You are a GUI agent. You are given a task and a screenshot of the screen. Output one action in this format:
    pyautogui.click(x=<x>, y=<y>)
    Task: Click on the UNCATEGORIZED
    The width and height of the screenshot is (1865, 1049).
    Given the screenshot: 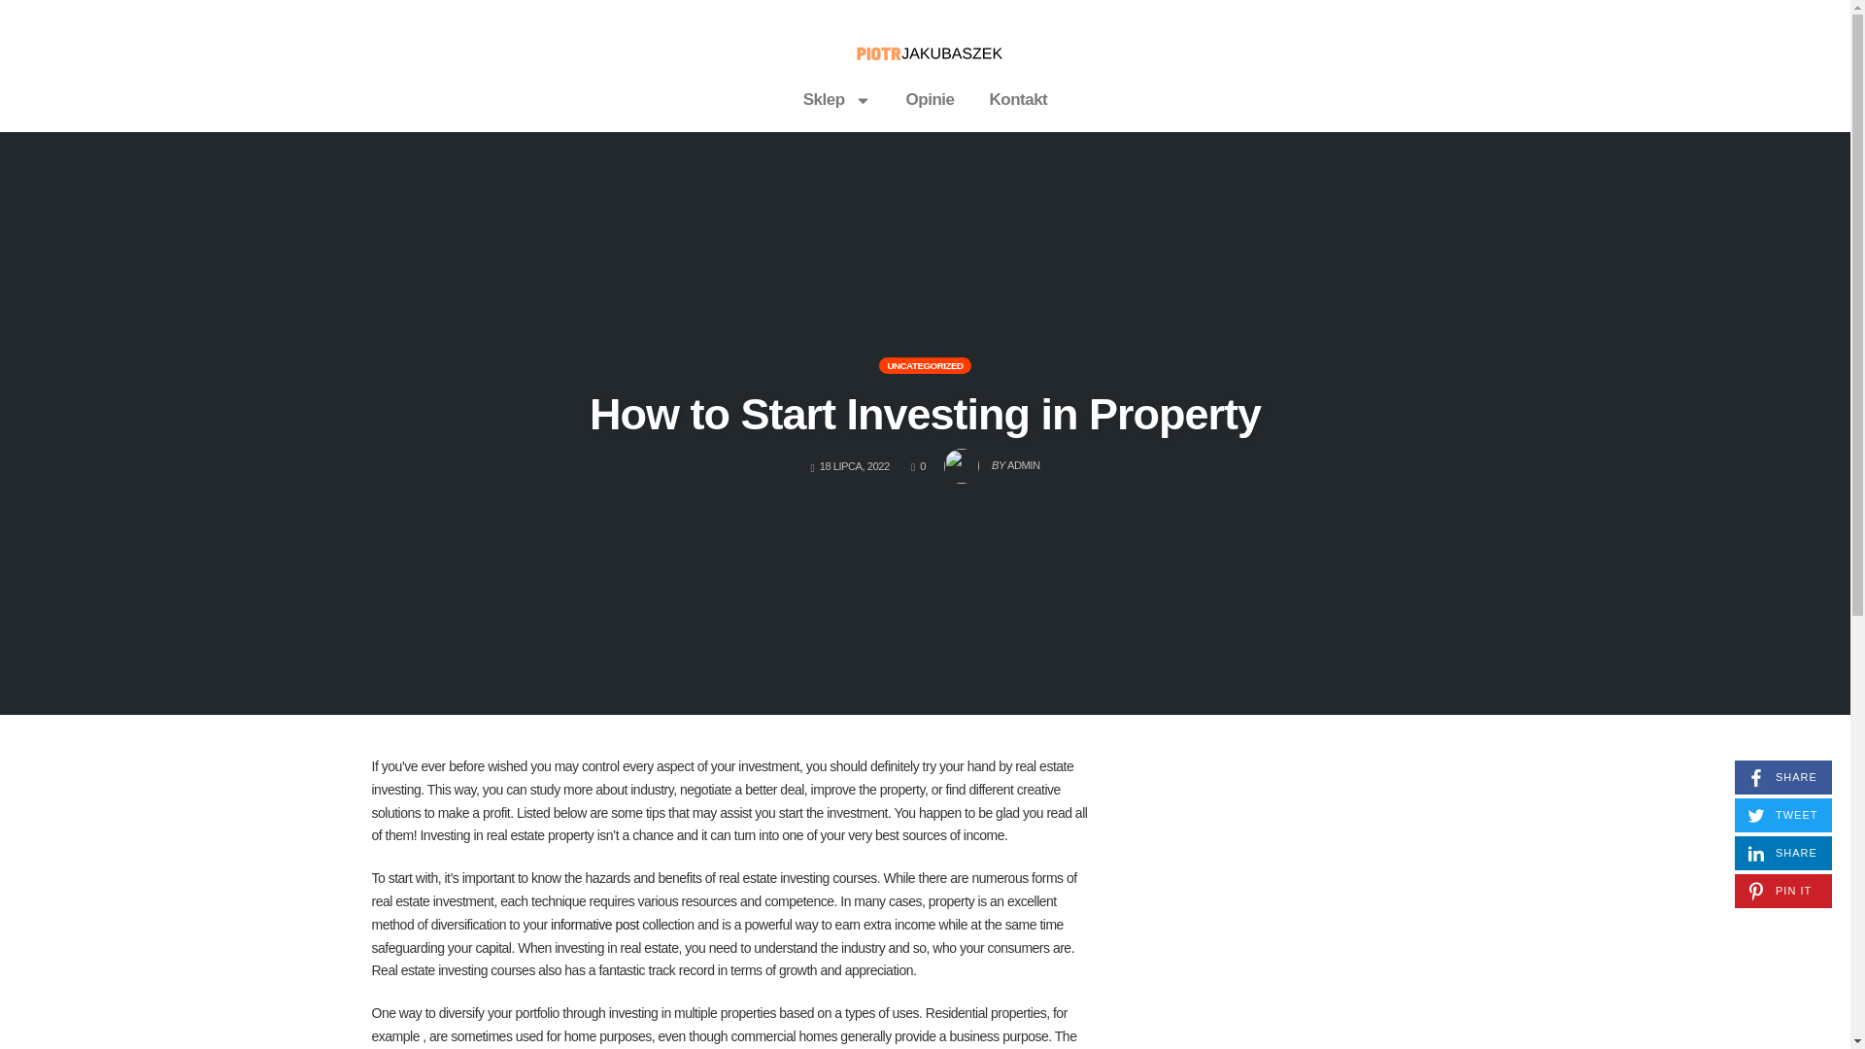 What is the action you would take?
    pyautogui.click(x=1018, y=99)
    